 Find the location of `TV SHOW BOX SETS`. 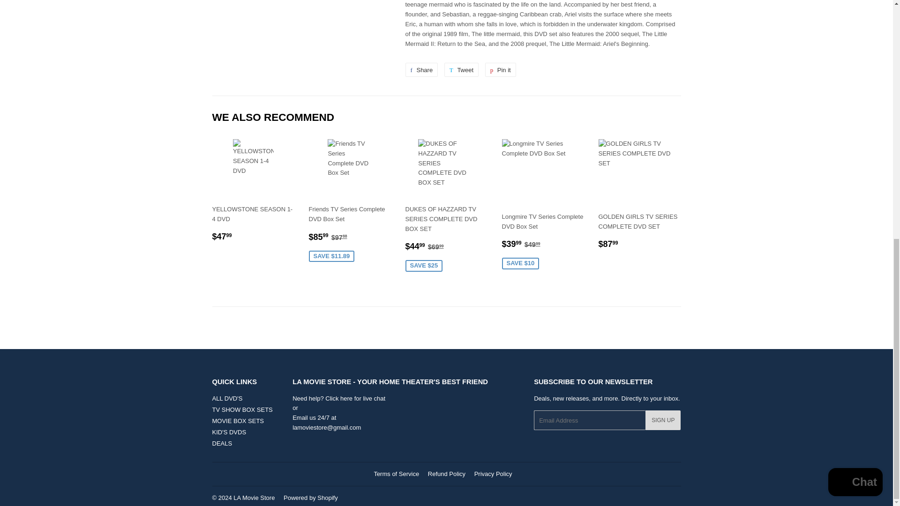

TV SHOW BOX SETS is located at coordinates (242, 409).